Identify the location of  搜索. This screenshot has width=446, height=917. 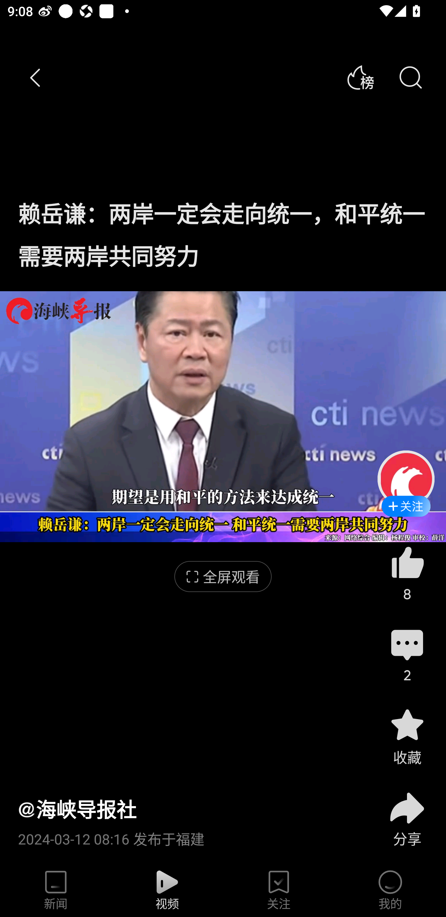
(410, 78).